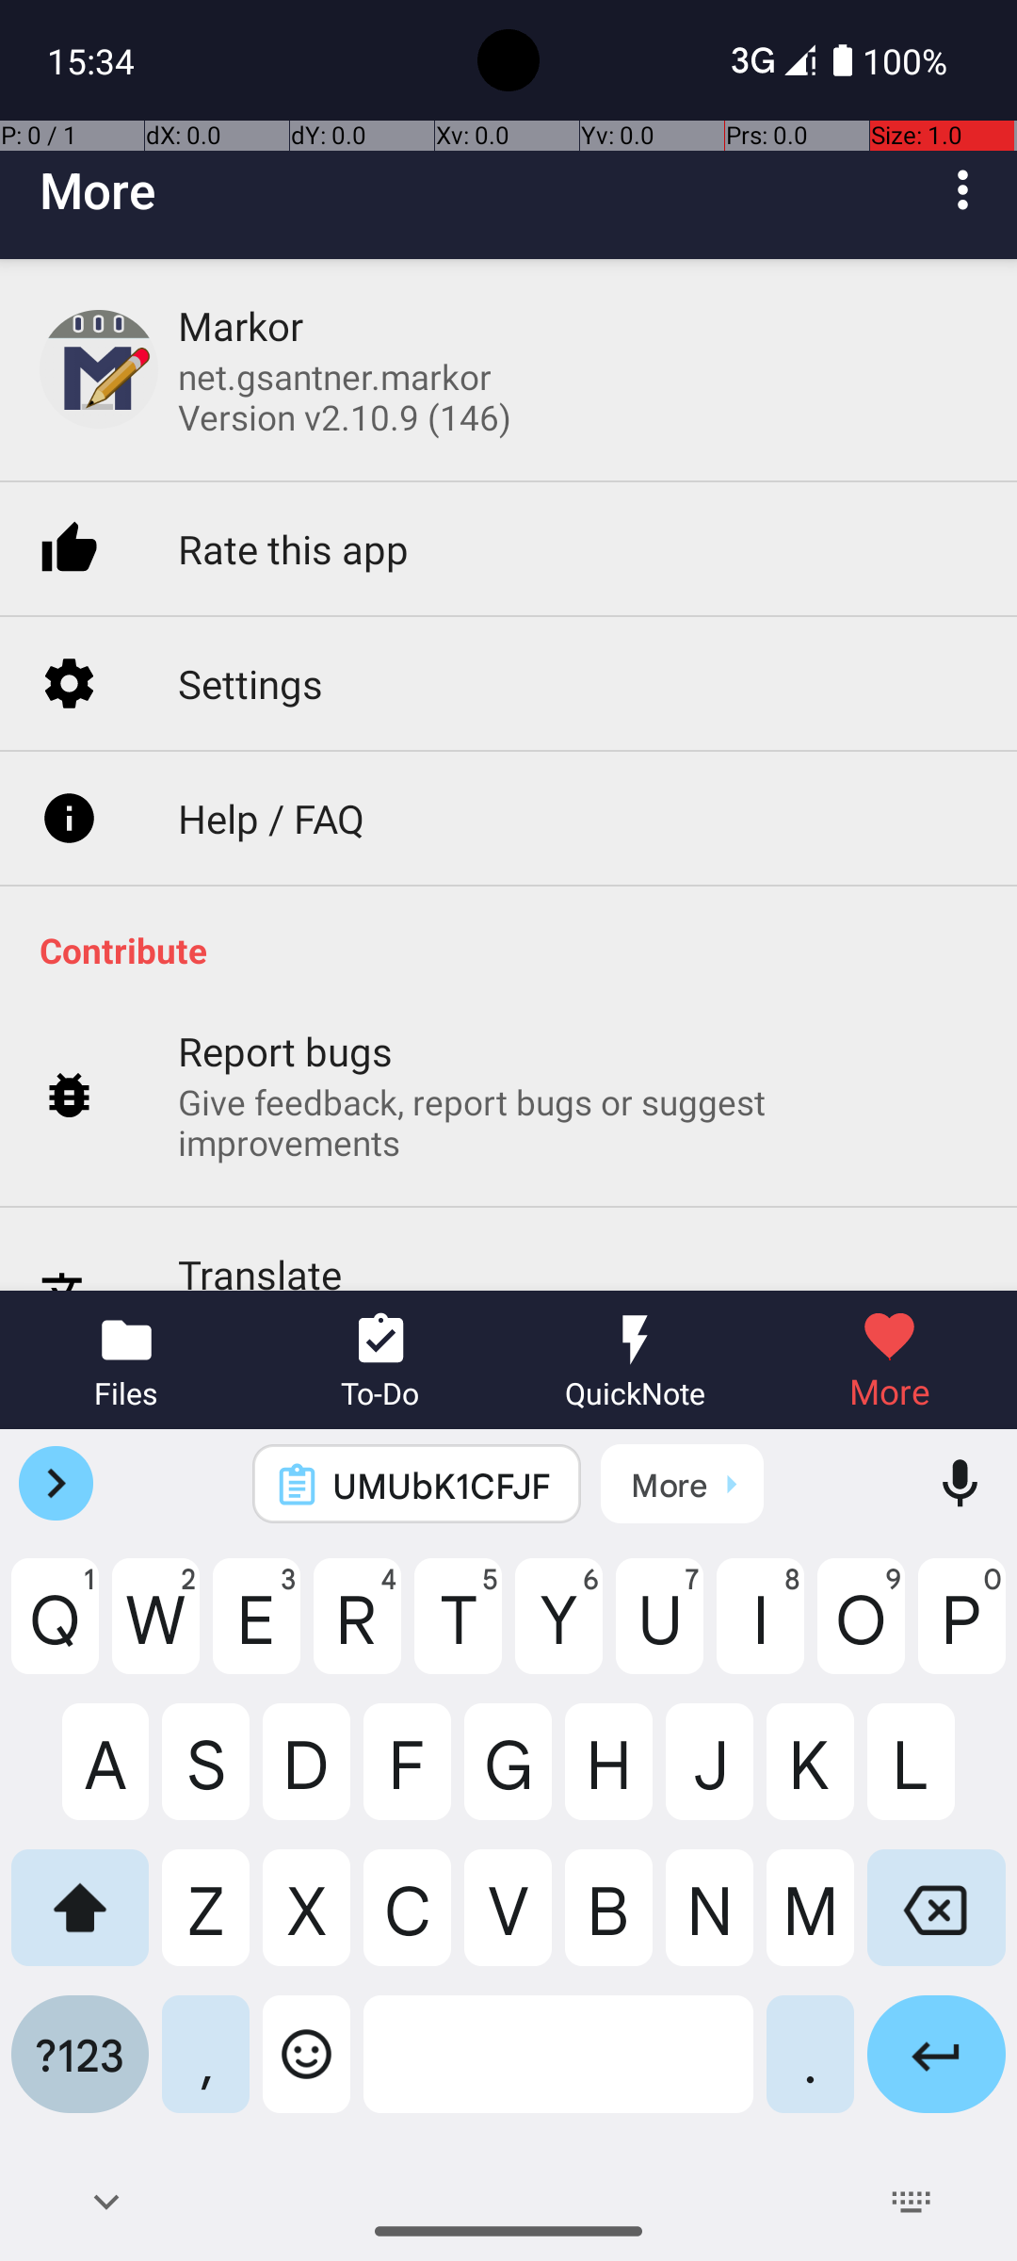  I want to click on Translate, so click(260, 1230).